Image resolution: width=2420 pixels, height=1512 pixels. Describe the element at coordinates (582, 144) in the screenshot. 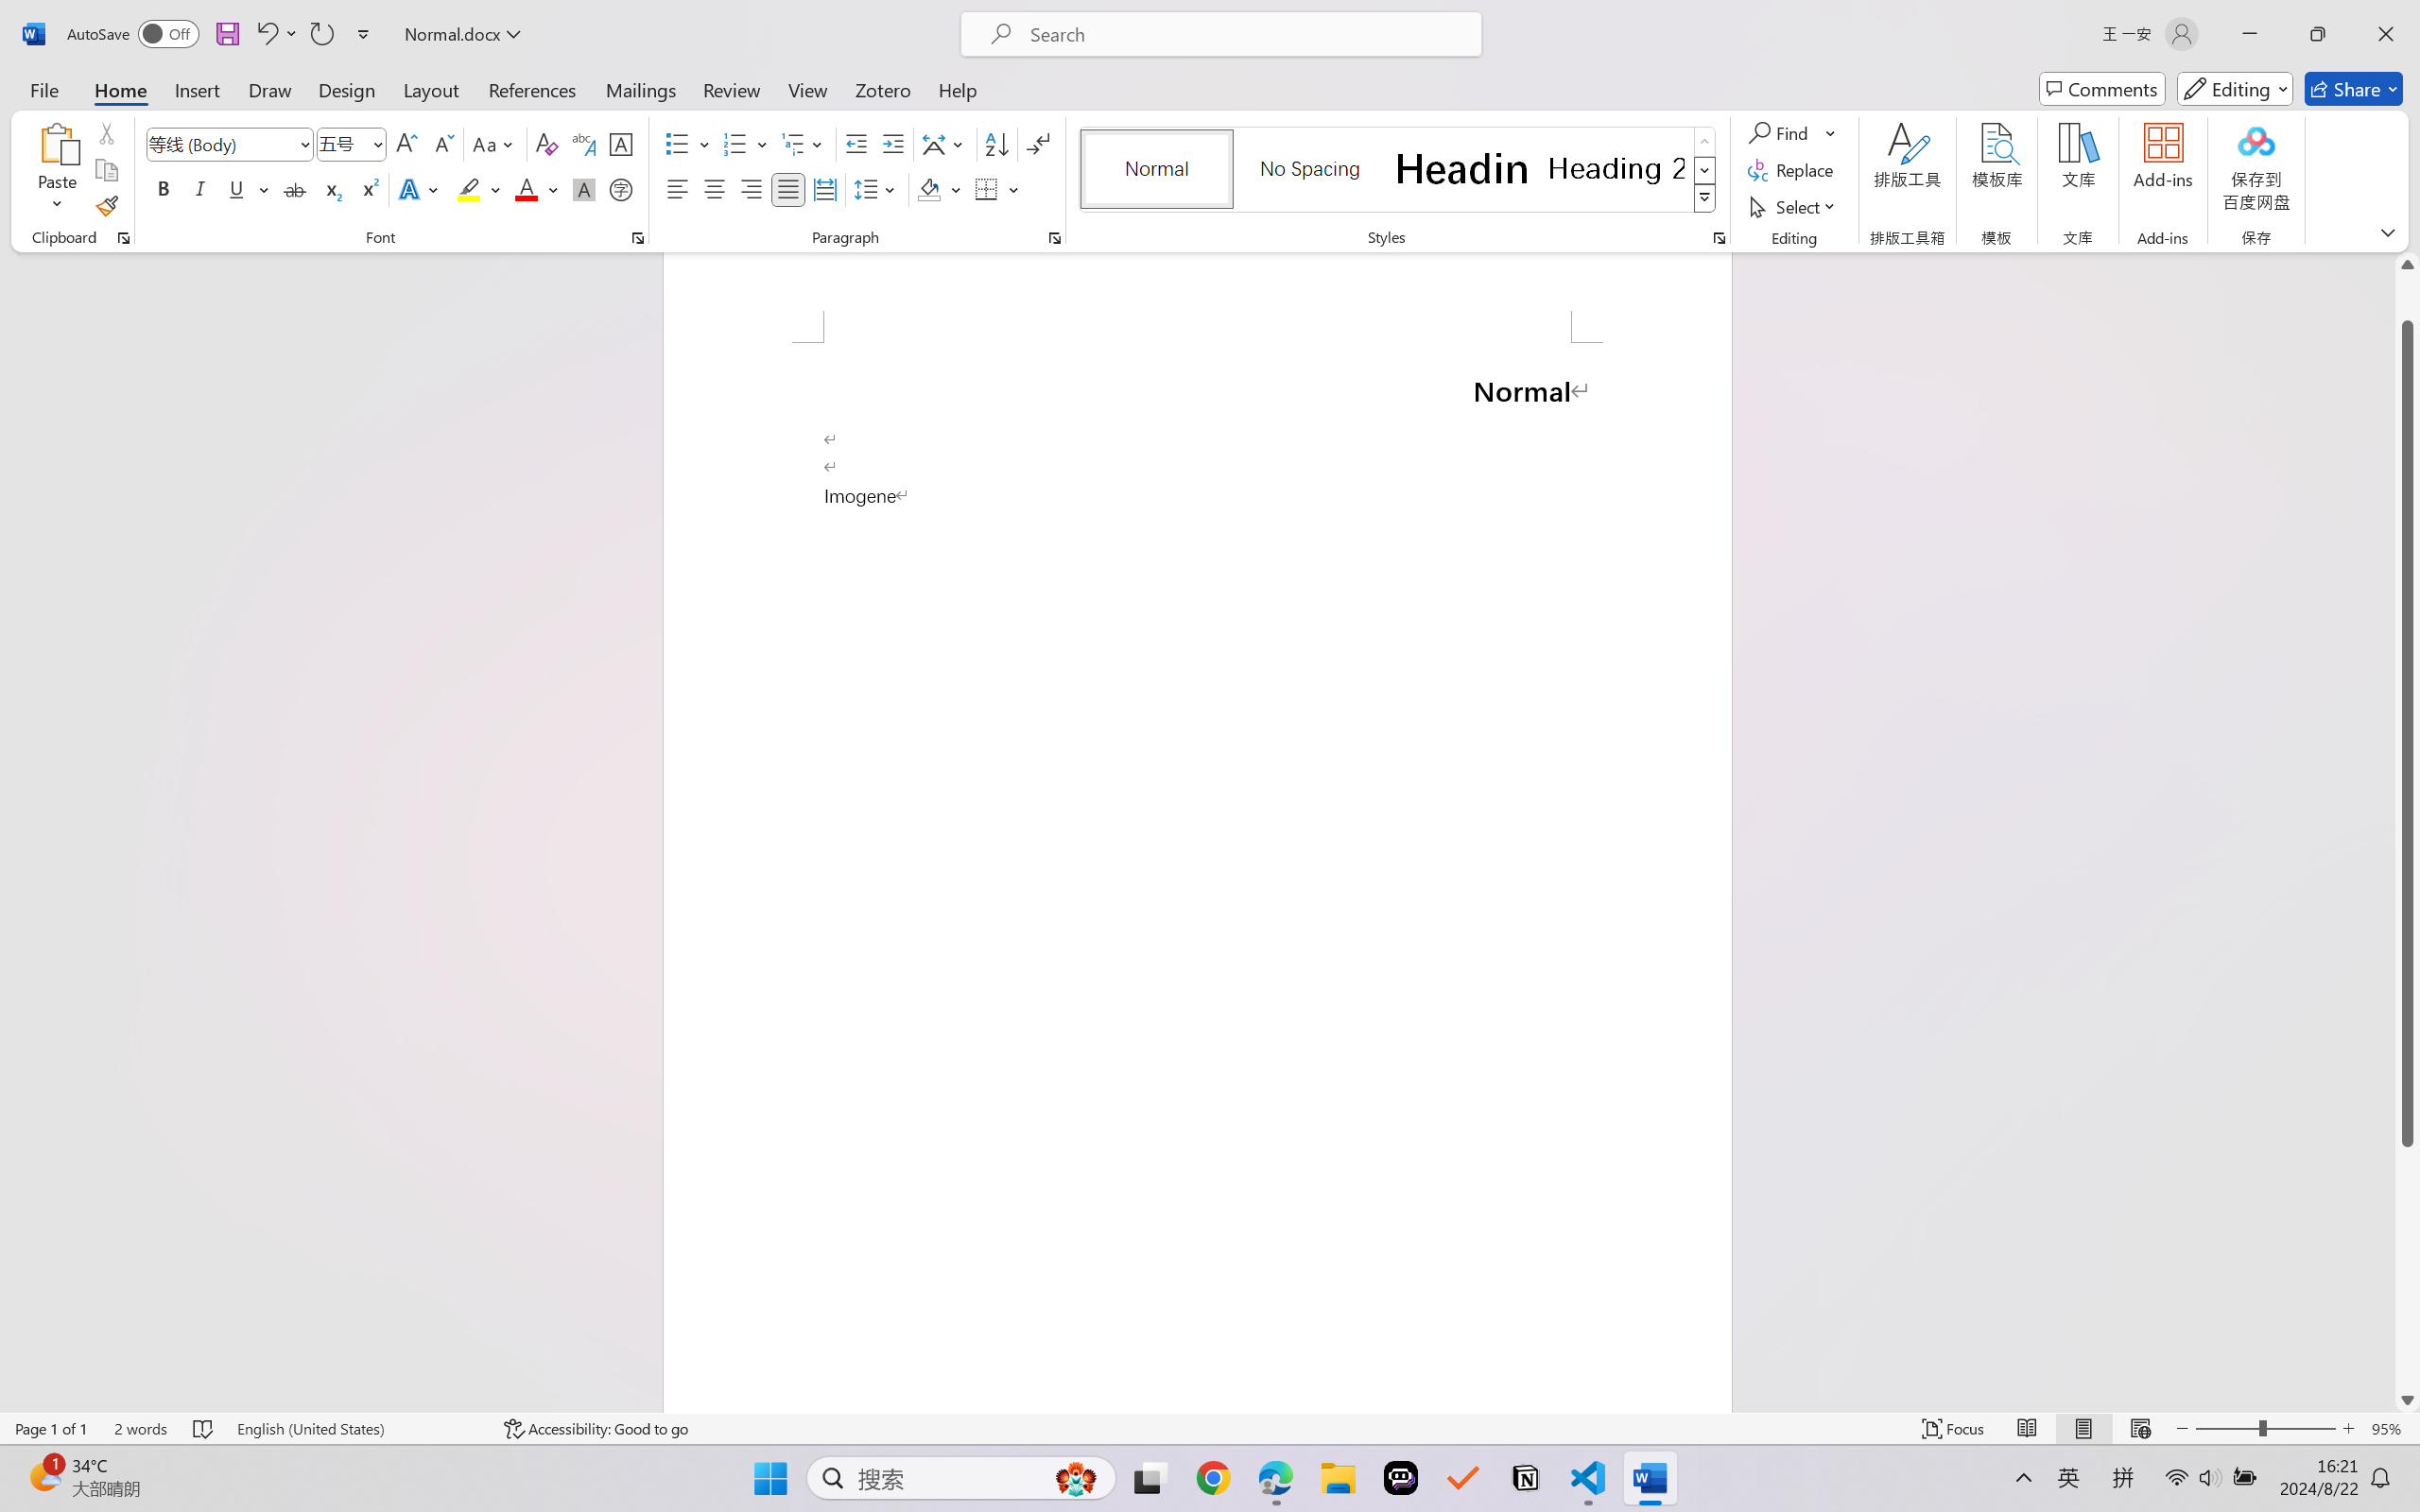

I see `Phonetic Guide...` at that location.